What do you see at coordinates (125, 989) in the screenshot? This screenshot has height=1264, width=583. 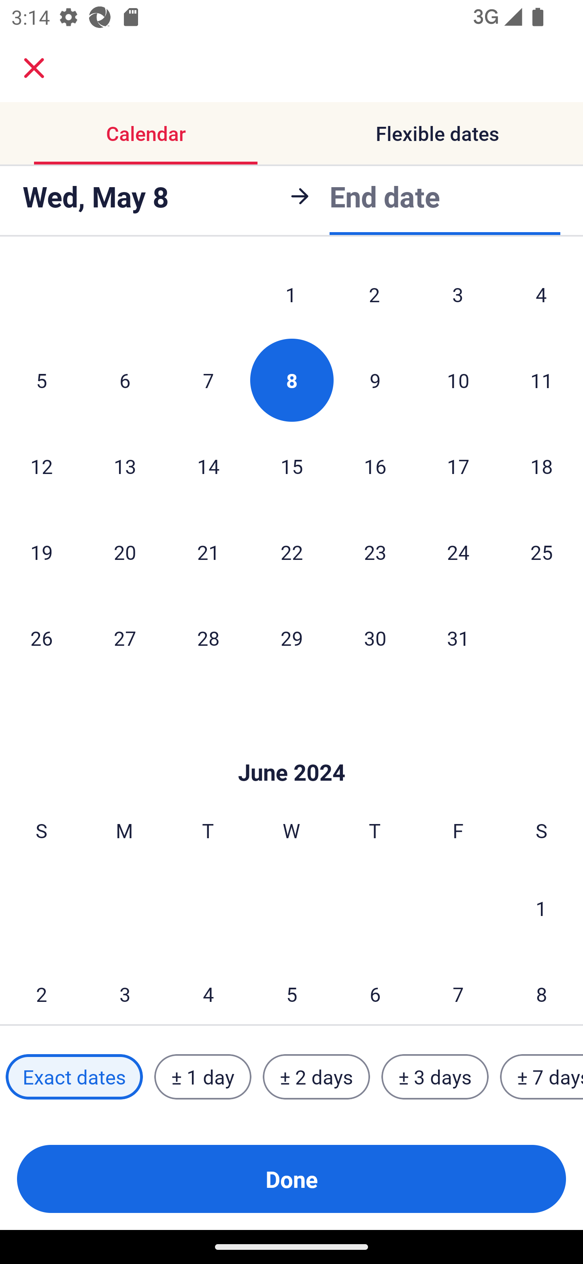 I see `3 Monday, June 3, 2024` at bounding box center [125, 989].